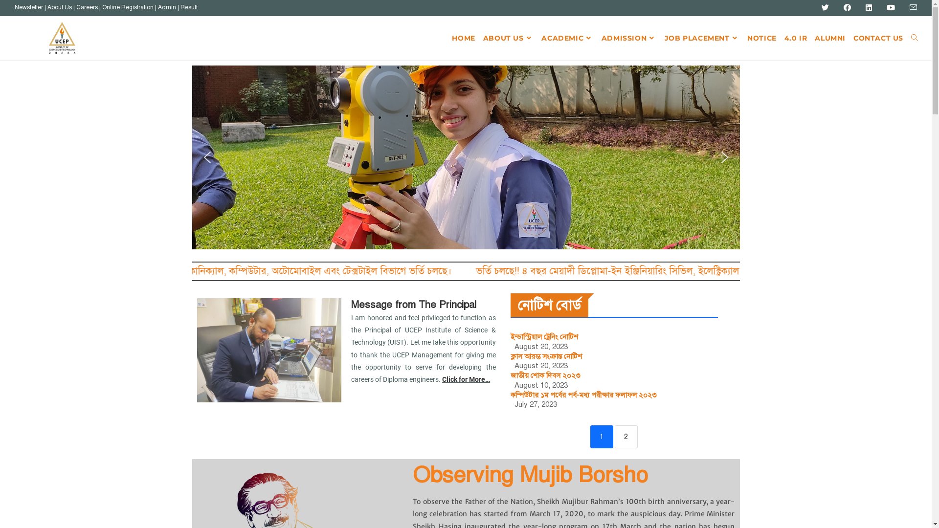 This screenshot has height=528, width=939. What do you see at coordinates (541, 347) in the screenshot?
I see `August 20, 2023` at bounding box center [541, 347].